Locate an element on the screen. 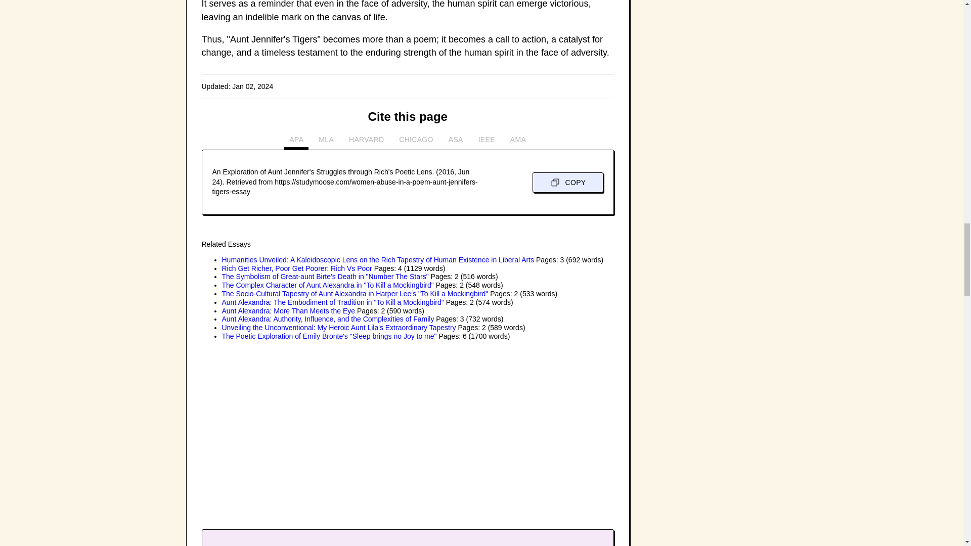 The image size is (971, 546). HARVARD is located at coordinates (366, 142).